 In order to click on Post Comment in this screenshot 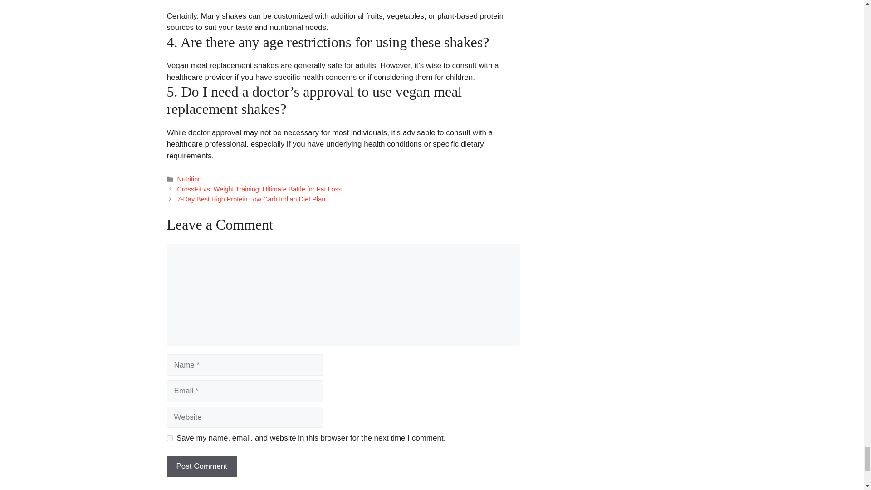, I will do `click(202, 466)`.